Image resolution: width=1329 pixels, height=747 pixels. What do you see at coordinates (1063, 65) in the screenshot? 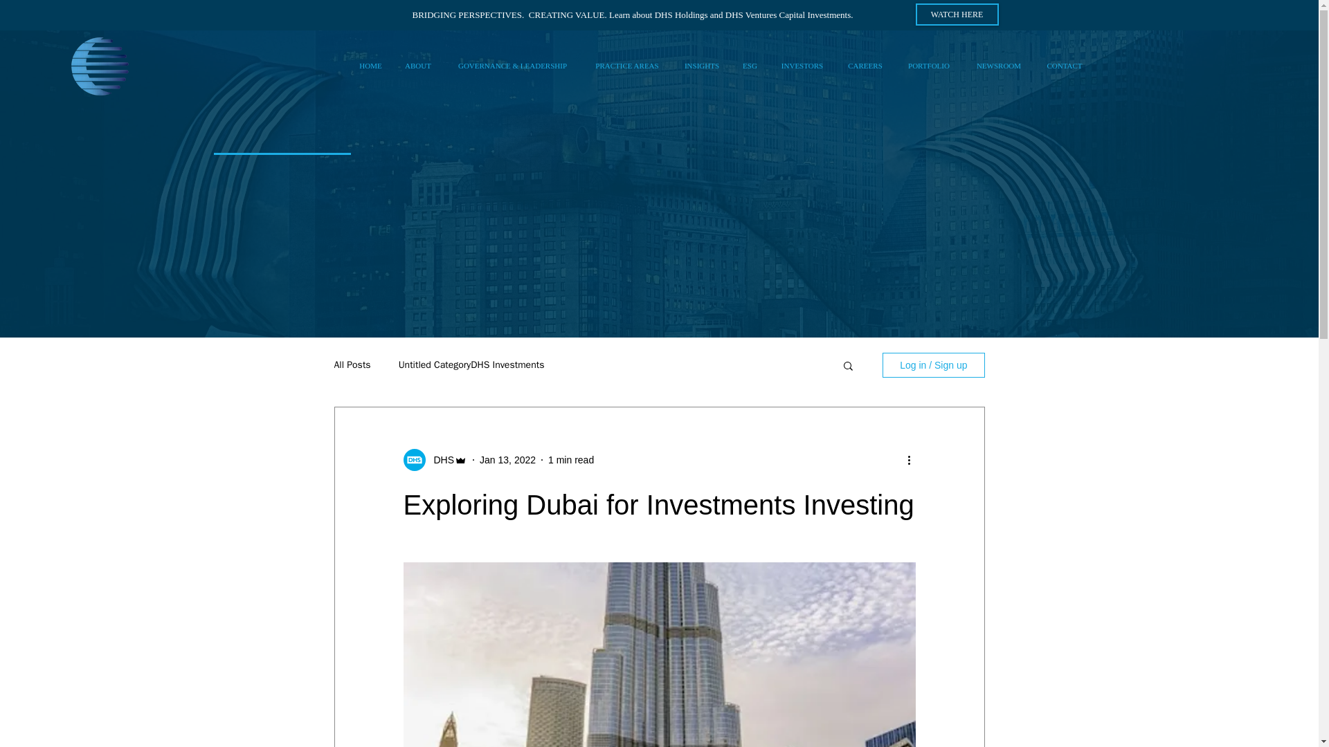
I see `CONTACT` at bounding box center [1063, 65].